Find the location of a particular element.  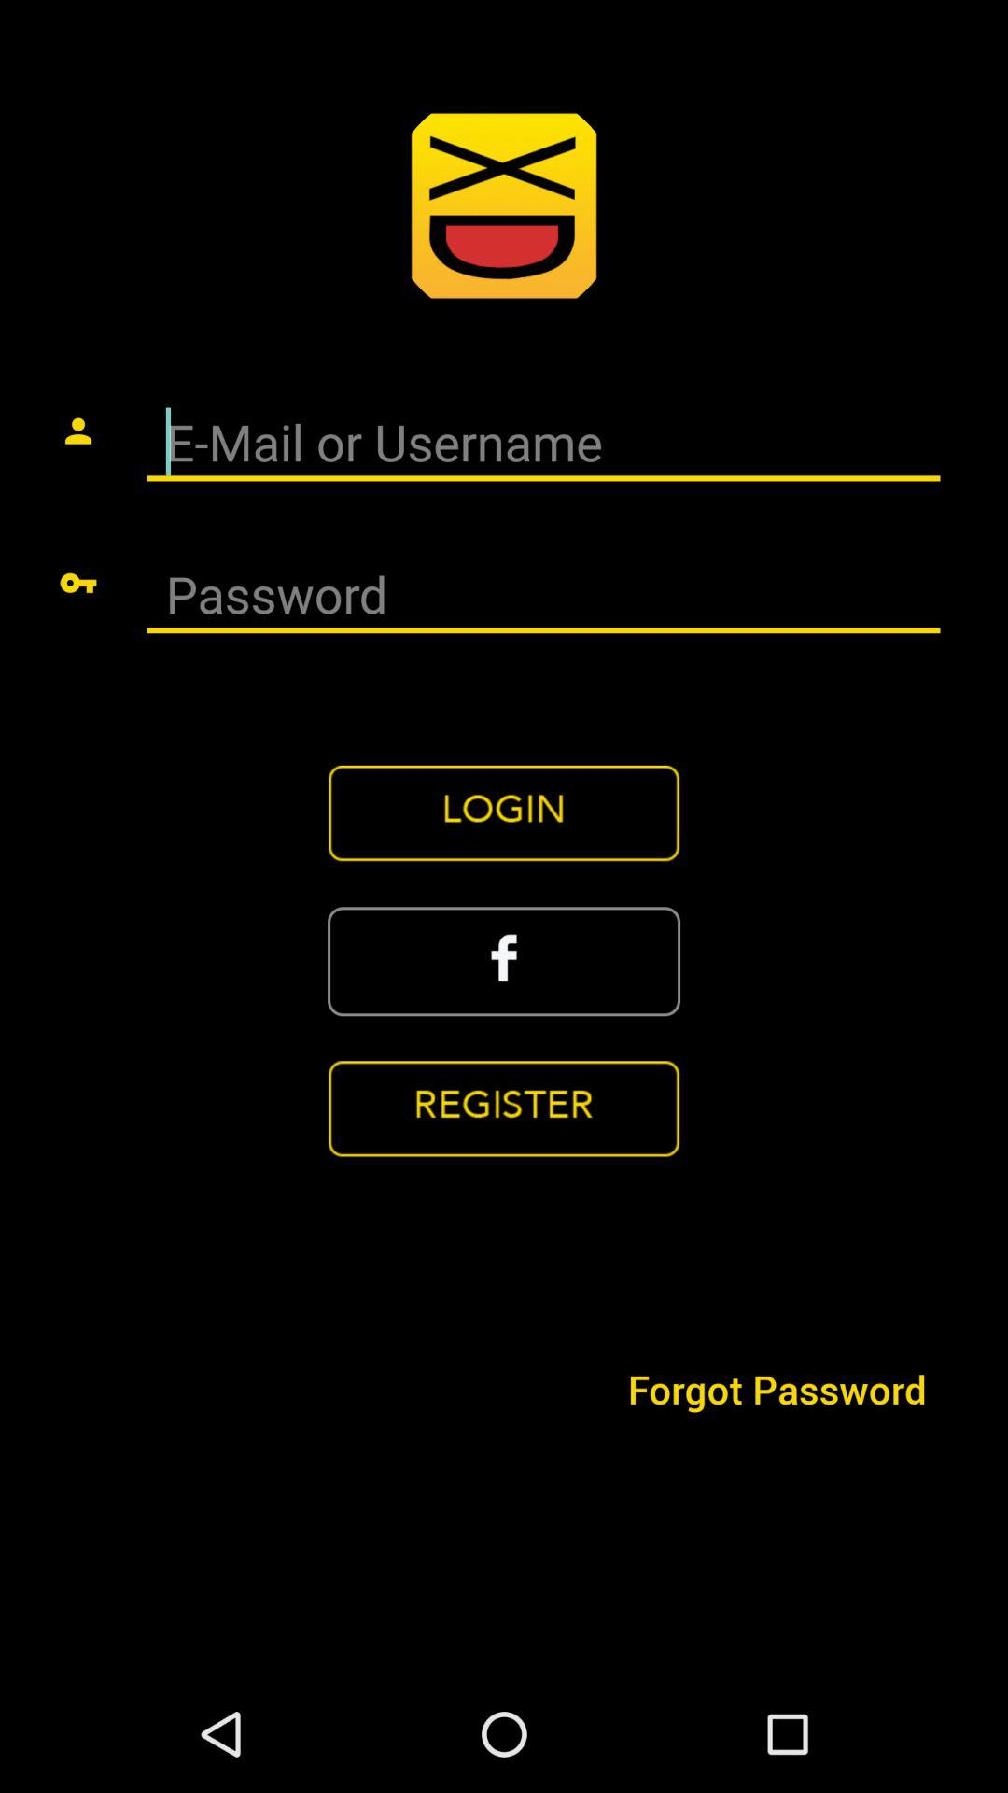

tap icon at the bottom right corner is located at coordinates (777, 1388).